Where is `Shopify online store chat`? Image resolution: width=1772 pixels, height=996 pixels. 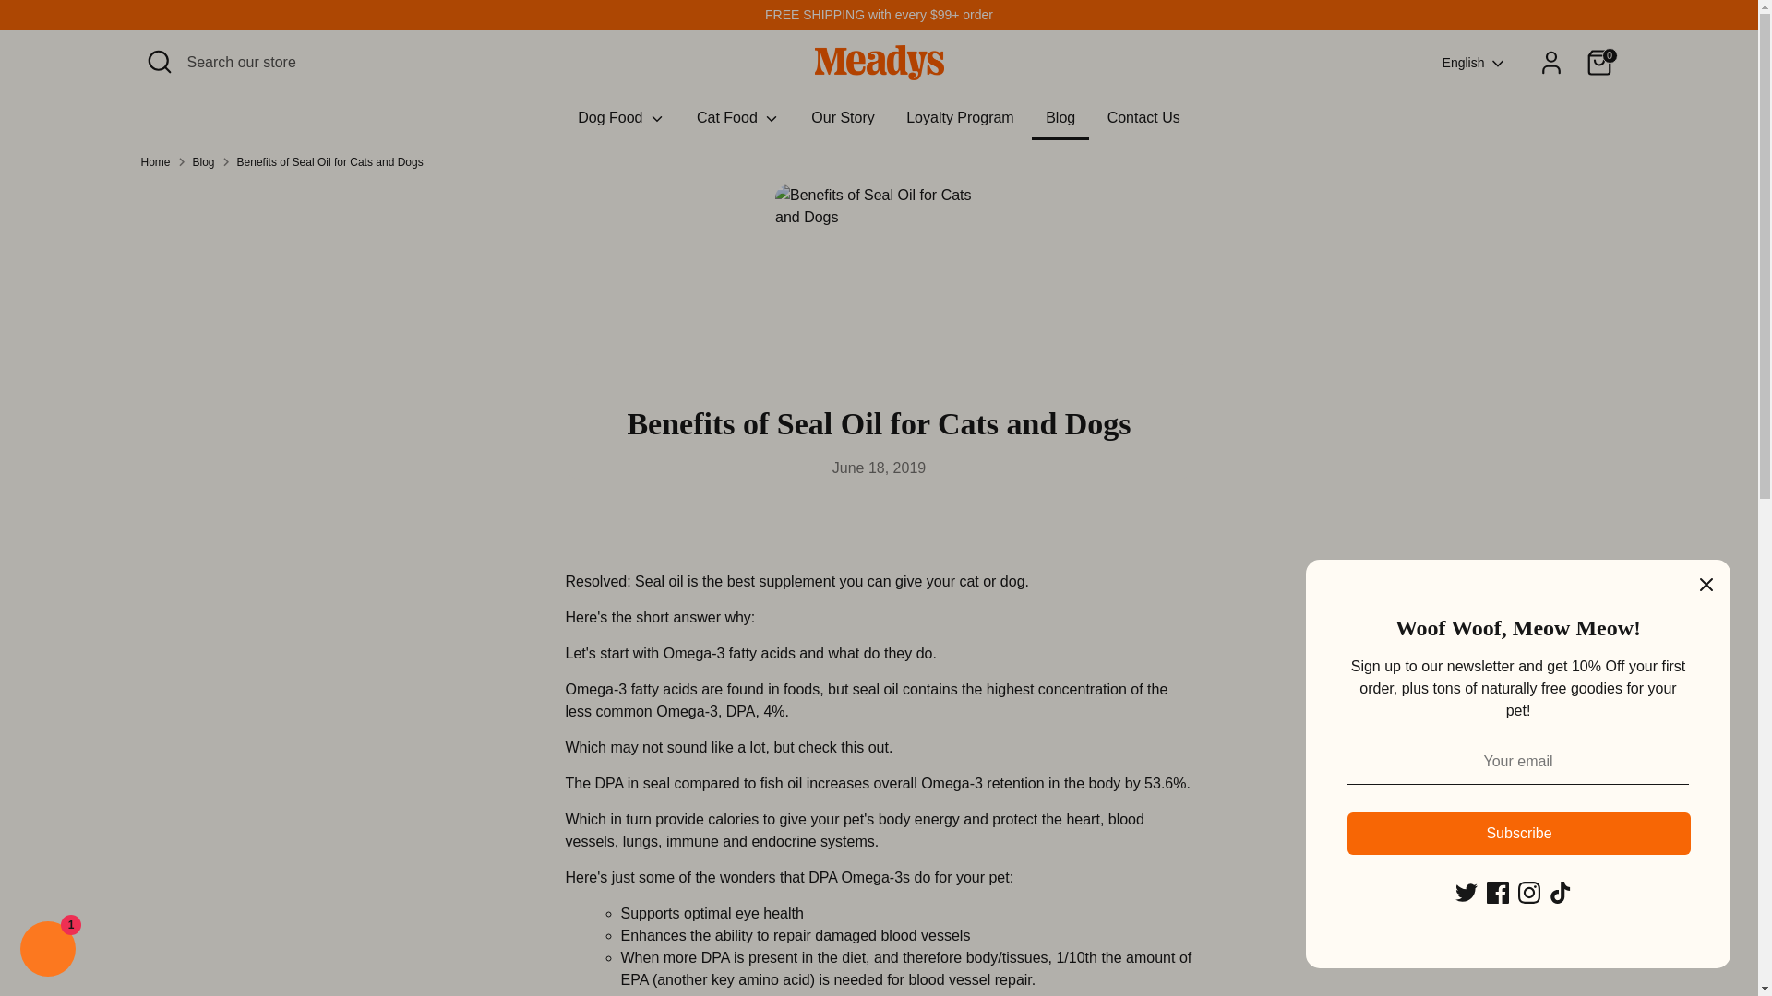
Shopify online store chat is located at coordinates (48, 951).